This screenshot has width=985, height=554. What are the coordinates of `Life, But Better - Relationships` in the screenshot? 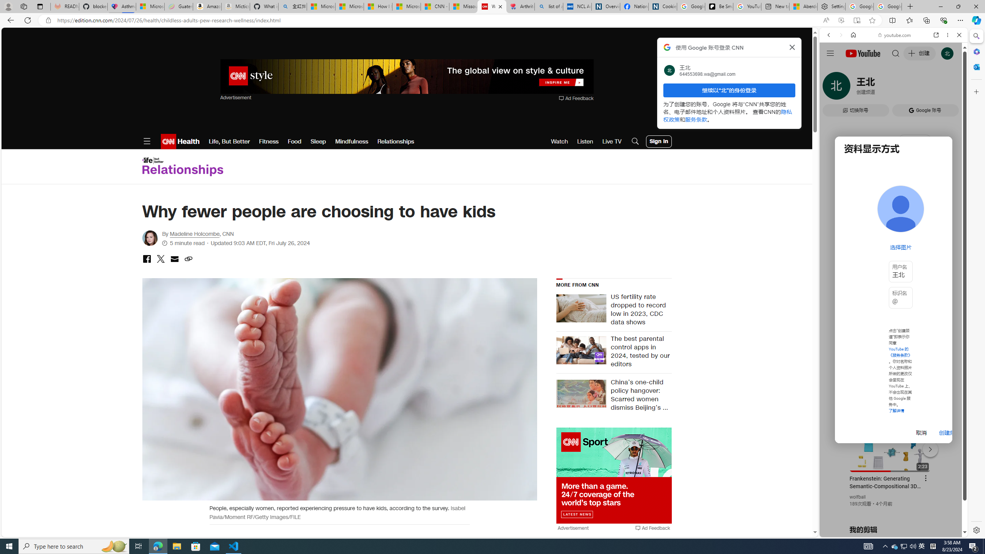 It's located at (182, 166).